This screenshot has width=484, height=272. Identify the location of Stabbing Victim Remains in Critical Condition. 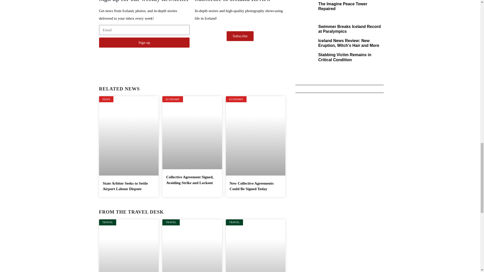
(344, 57).